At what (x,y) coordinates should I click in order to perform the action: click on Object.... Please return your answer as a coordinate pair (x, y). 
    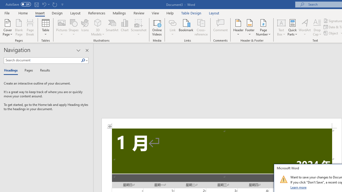
    Looking at the image, I should click on (331, 33).